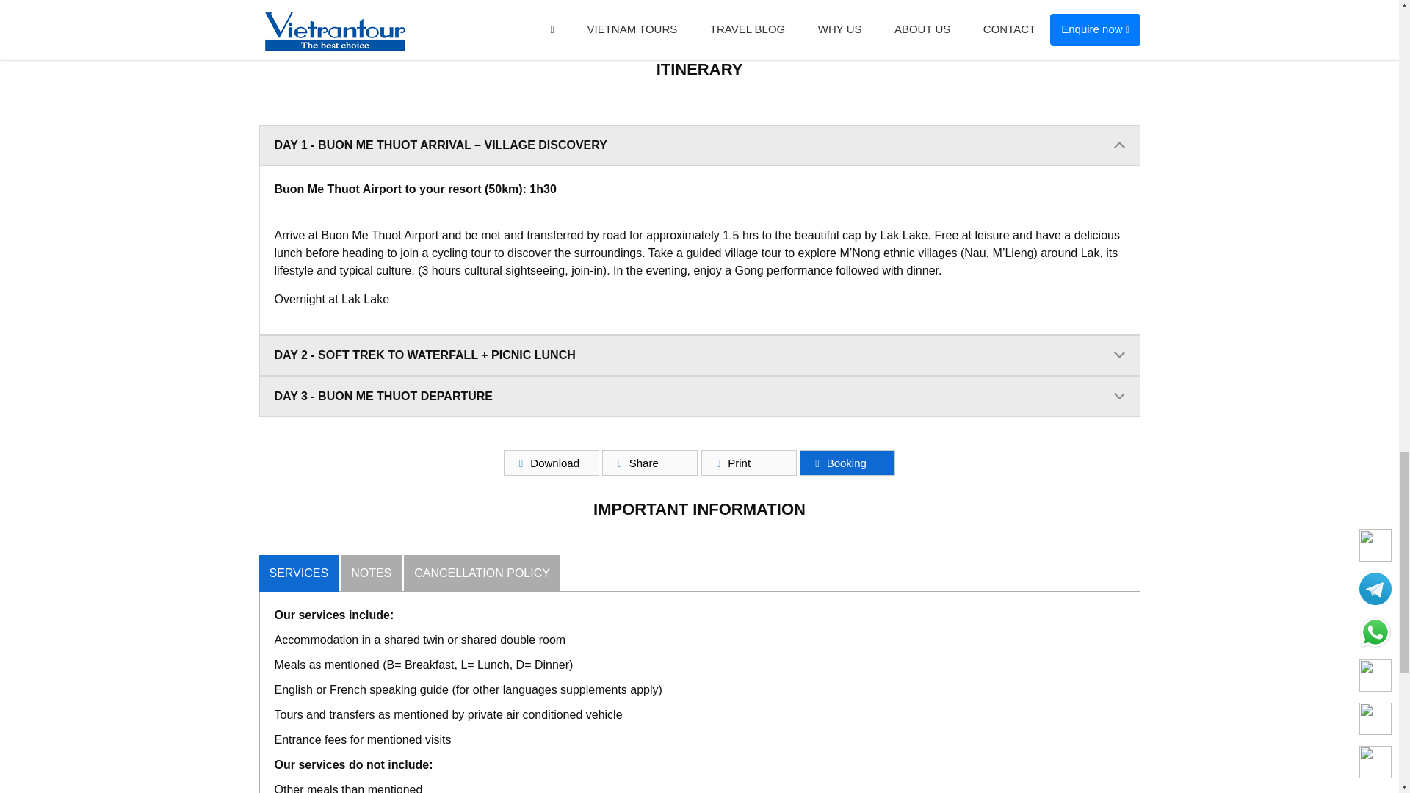 The image size is (1410, 793). What do you see at coordinates (649, 463) in the screenshot?
I see `Share` at bounding box center [649, 463].